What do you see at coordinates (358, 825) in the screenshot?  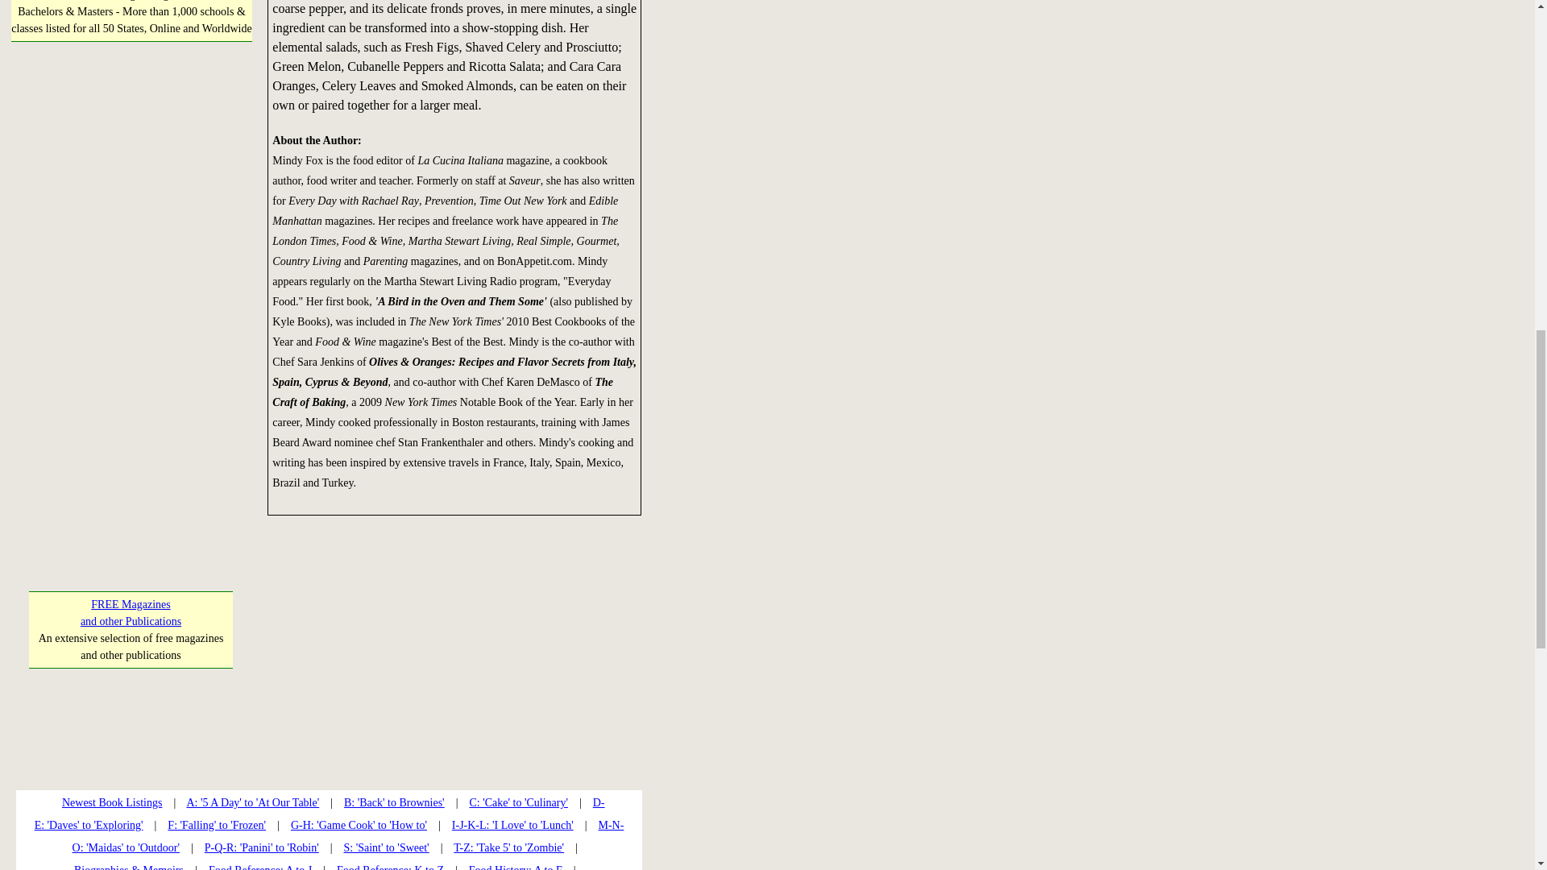 I see `Food History: A to F` at bounding box center [358, 825].